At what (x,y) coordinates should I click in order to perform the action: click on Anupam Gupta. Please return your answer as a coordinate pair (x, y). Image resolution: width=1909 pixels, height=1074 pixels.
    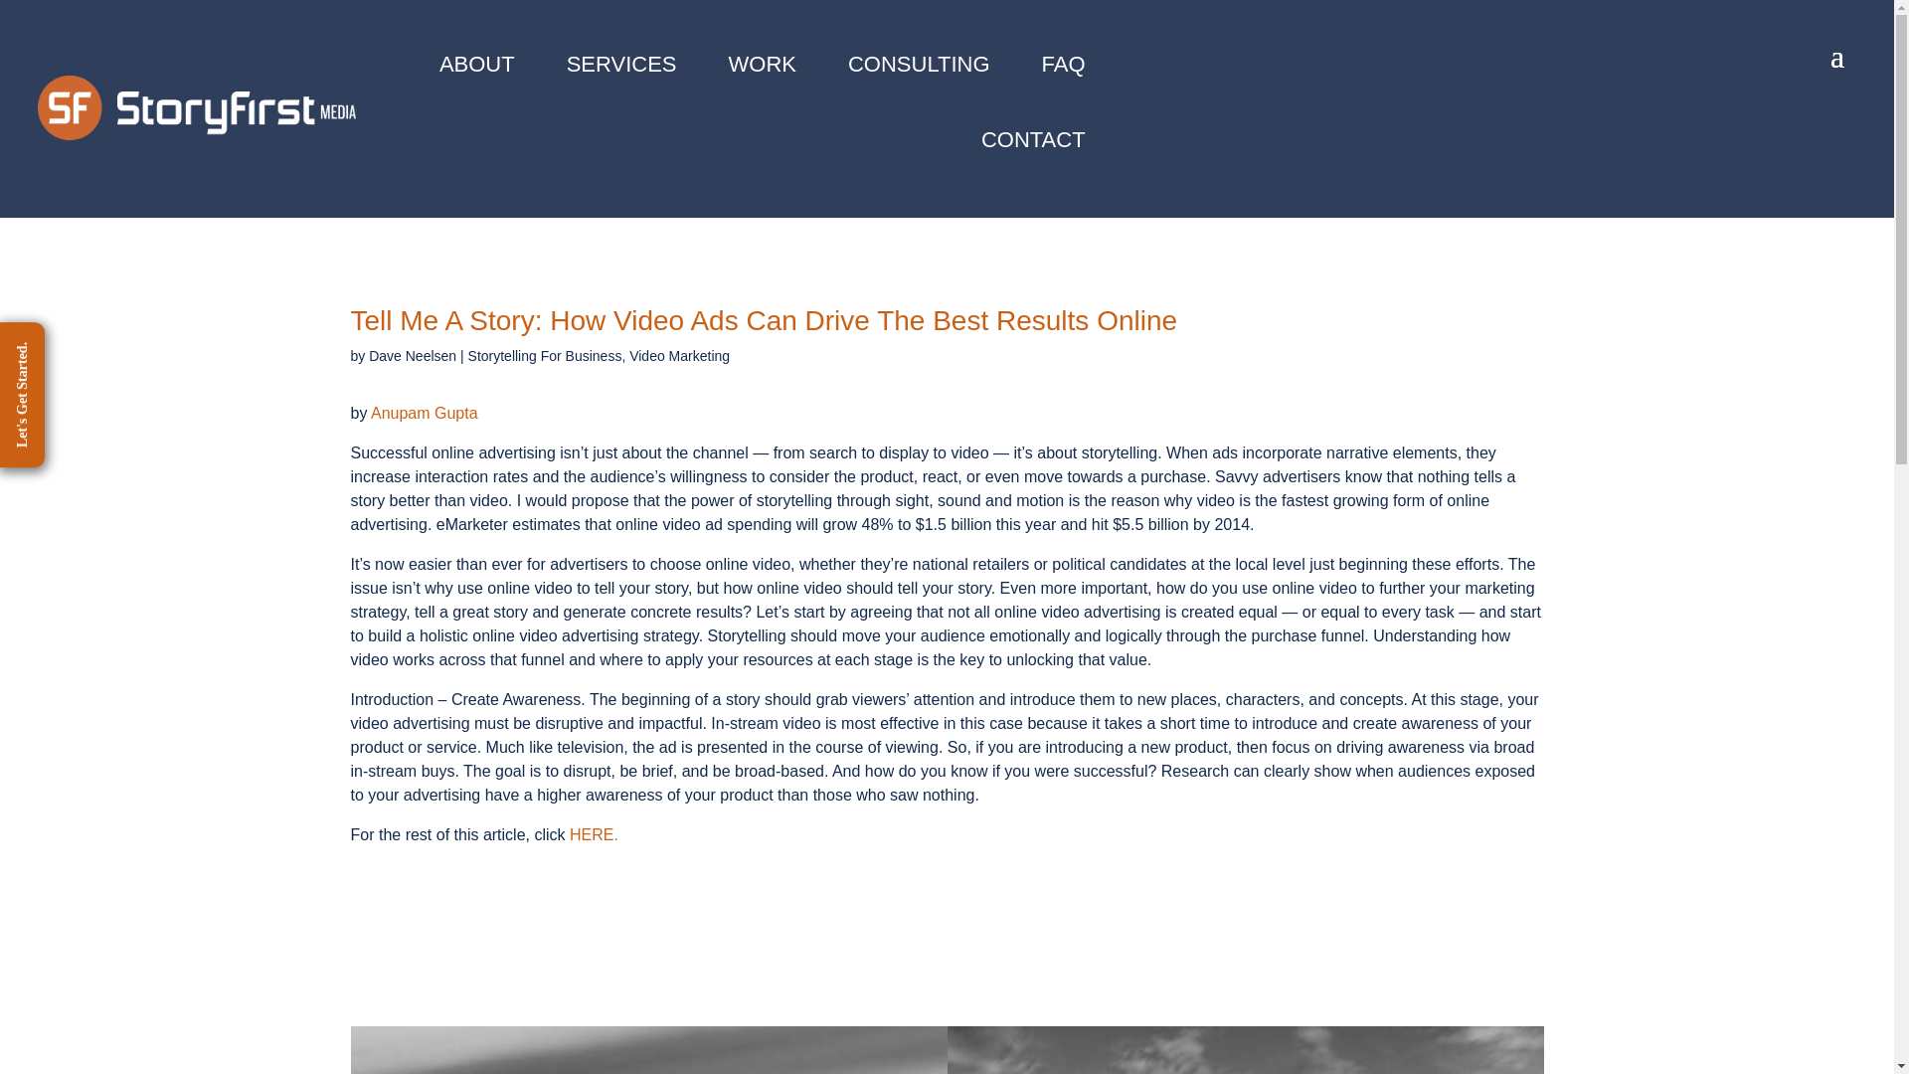
    Looking at the image, I should click on (424, 414).